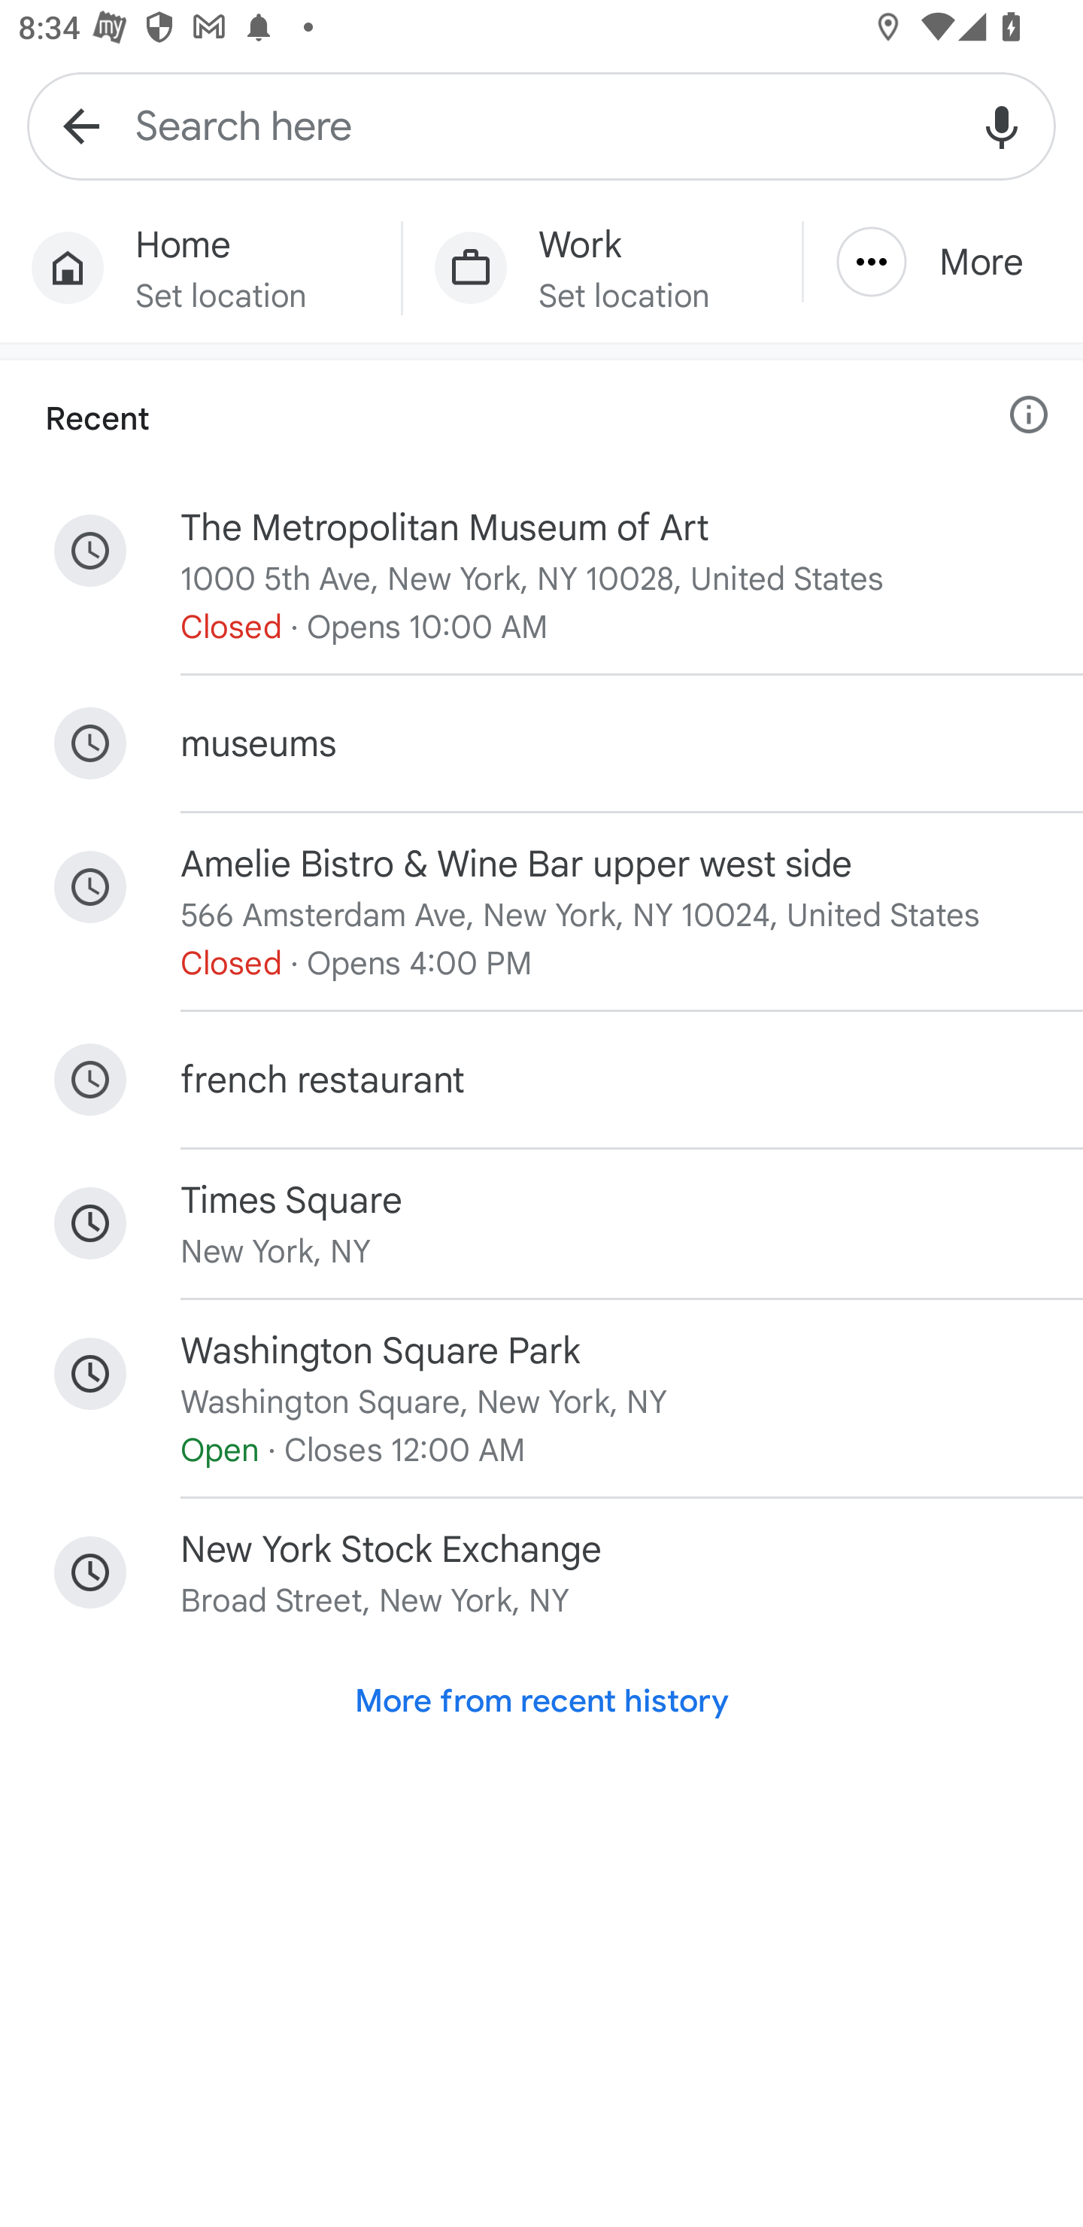 Image resolution: width=1083 pixels, height=2227 pixels. I want to click on Search here, so click(541, 125).